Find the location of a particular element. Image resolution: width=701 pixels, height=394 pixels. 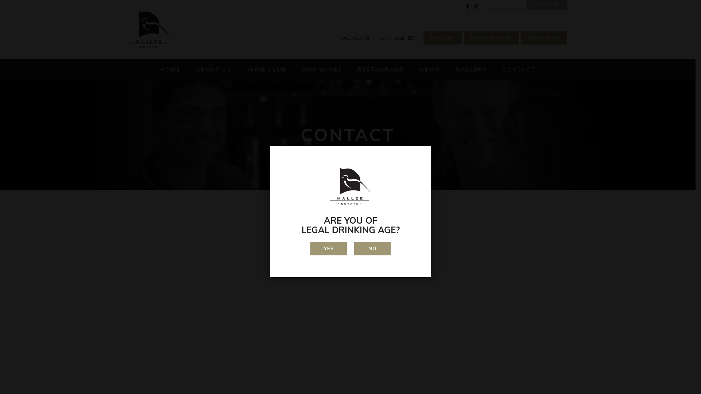

NO is located at coordinates (372, 249).